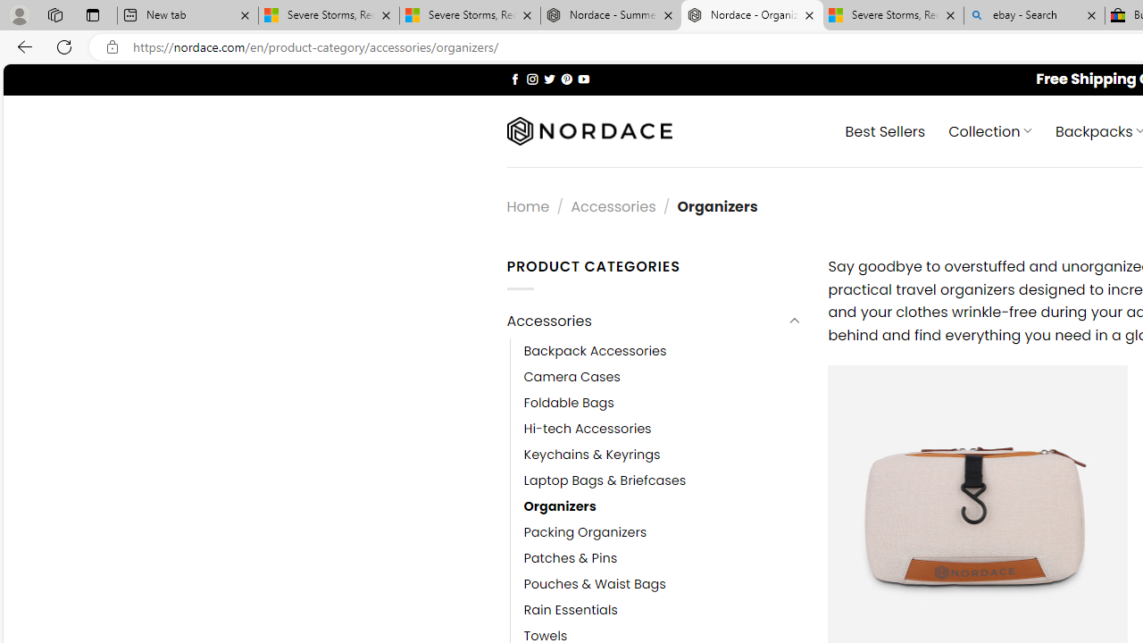  I want to click on Keychains & Keyrings, so click(663, 454).